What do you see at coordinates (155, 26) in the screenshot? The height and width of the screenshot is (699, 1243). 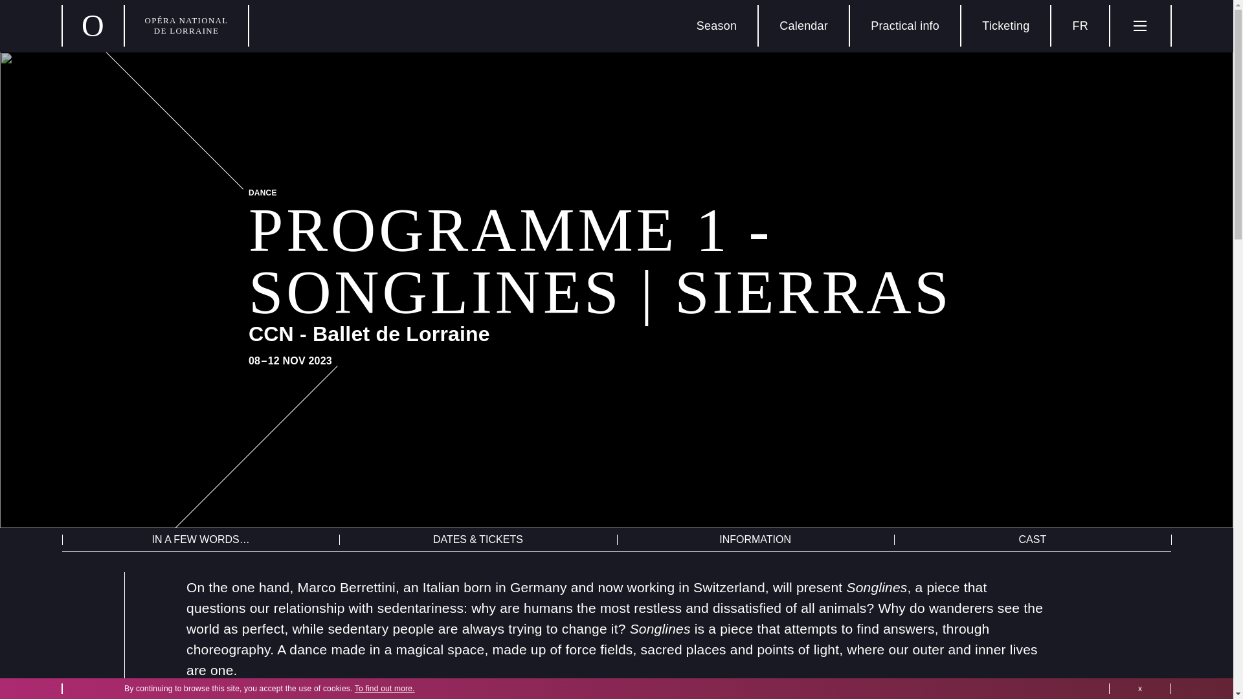 I see `Homepage` at bounding box center [155, 26].